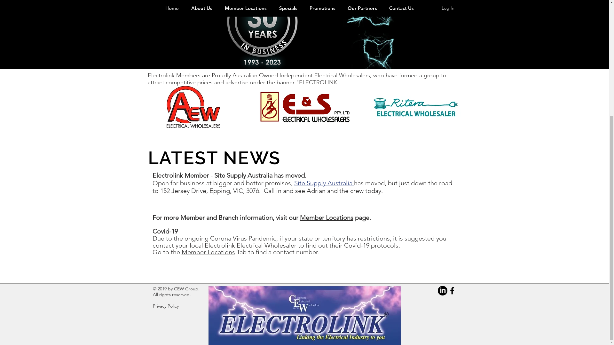  Describe the element at coordinates (448, 180) in the screenshot. I see `Log In` at that location.